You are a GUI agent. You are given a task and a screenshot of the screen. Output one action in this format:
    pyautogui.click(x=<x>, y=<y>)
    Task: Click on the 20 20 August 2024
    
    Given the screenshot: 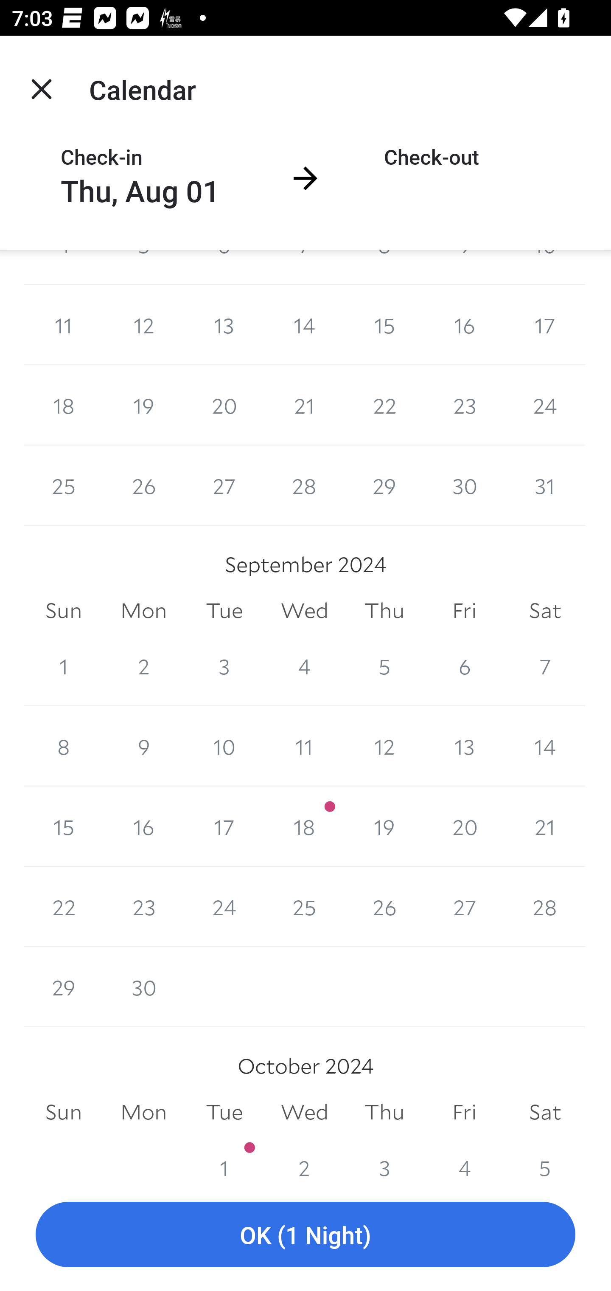 What is the action you would take?
    pyautogui.click(x=224, y=405)
    